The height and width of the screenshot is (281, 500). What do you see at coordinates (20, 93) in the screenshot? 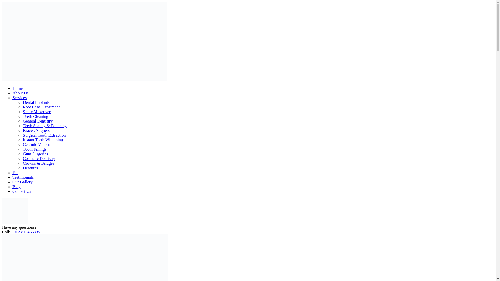
I see `About Us` at bounding box center [20, 93].